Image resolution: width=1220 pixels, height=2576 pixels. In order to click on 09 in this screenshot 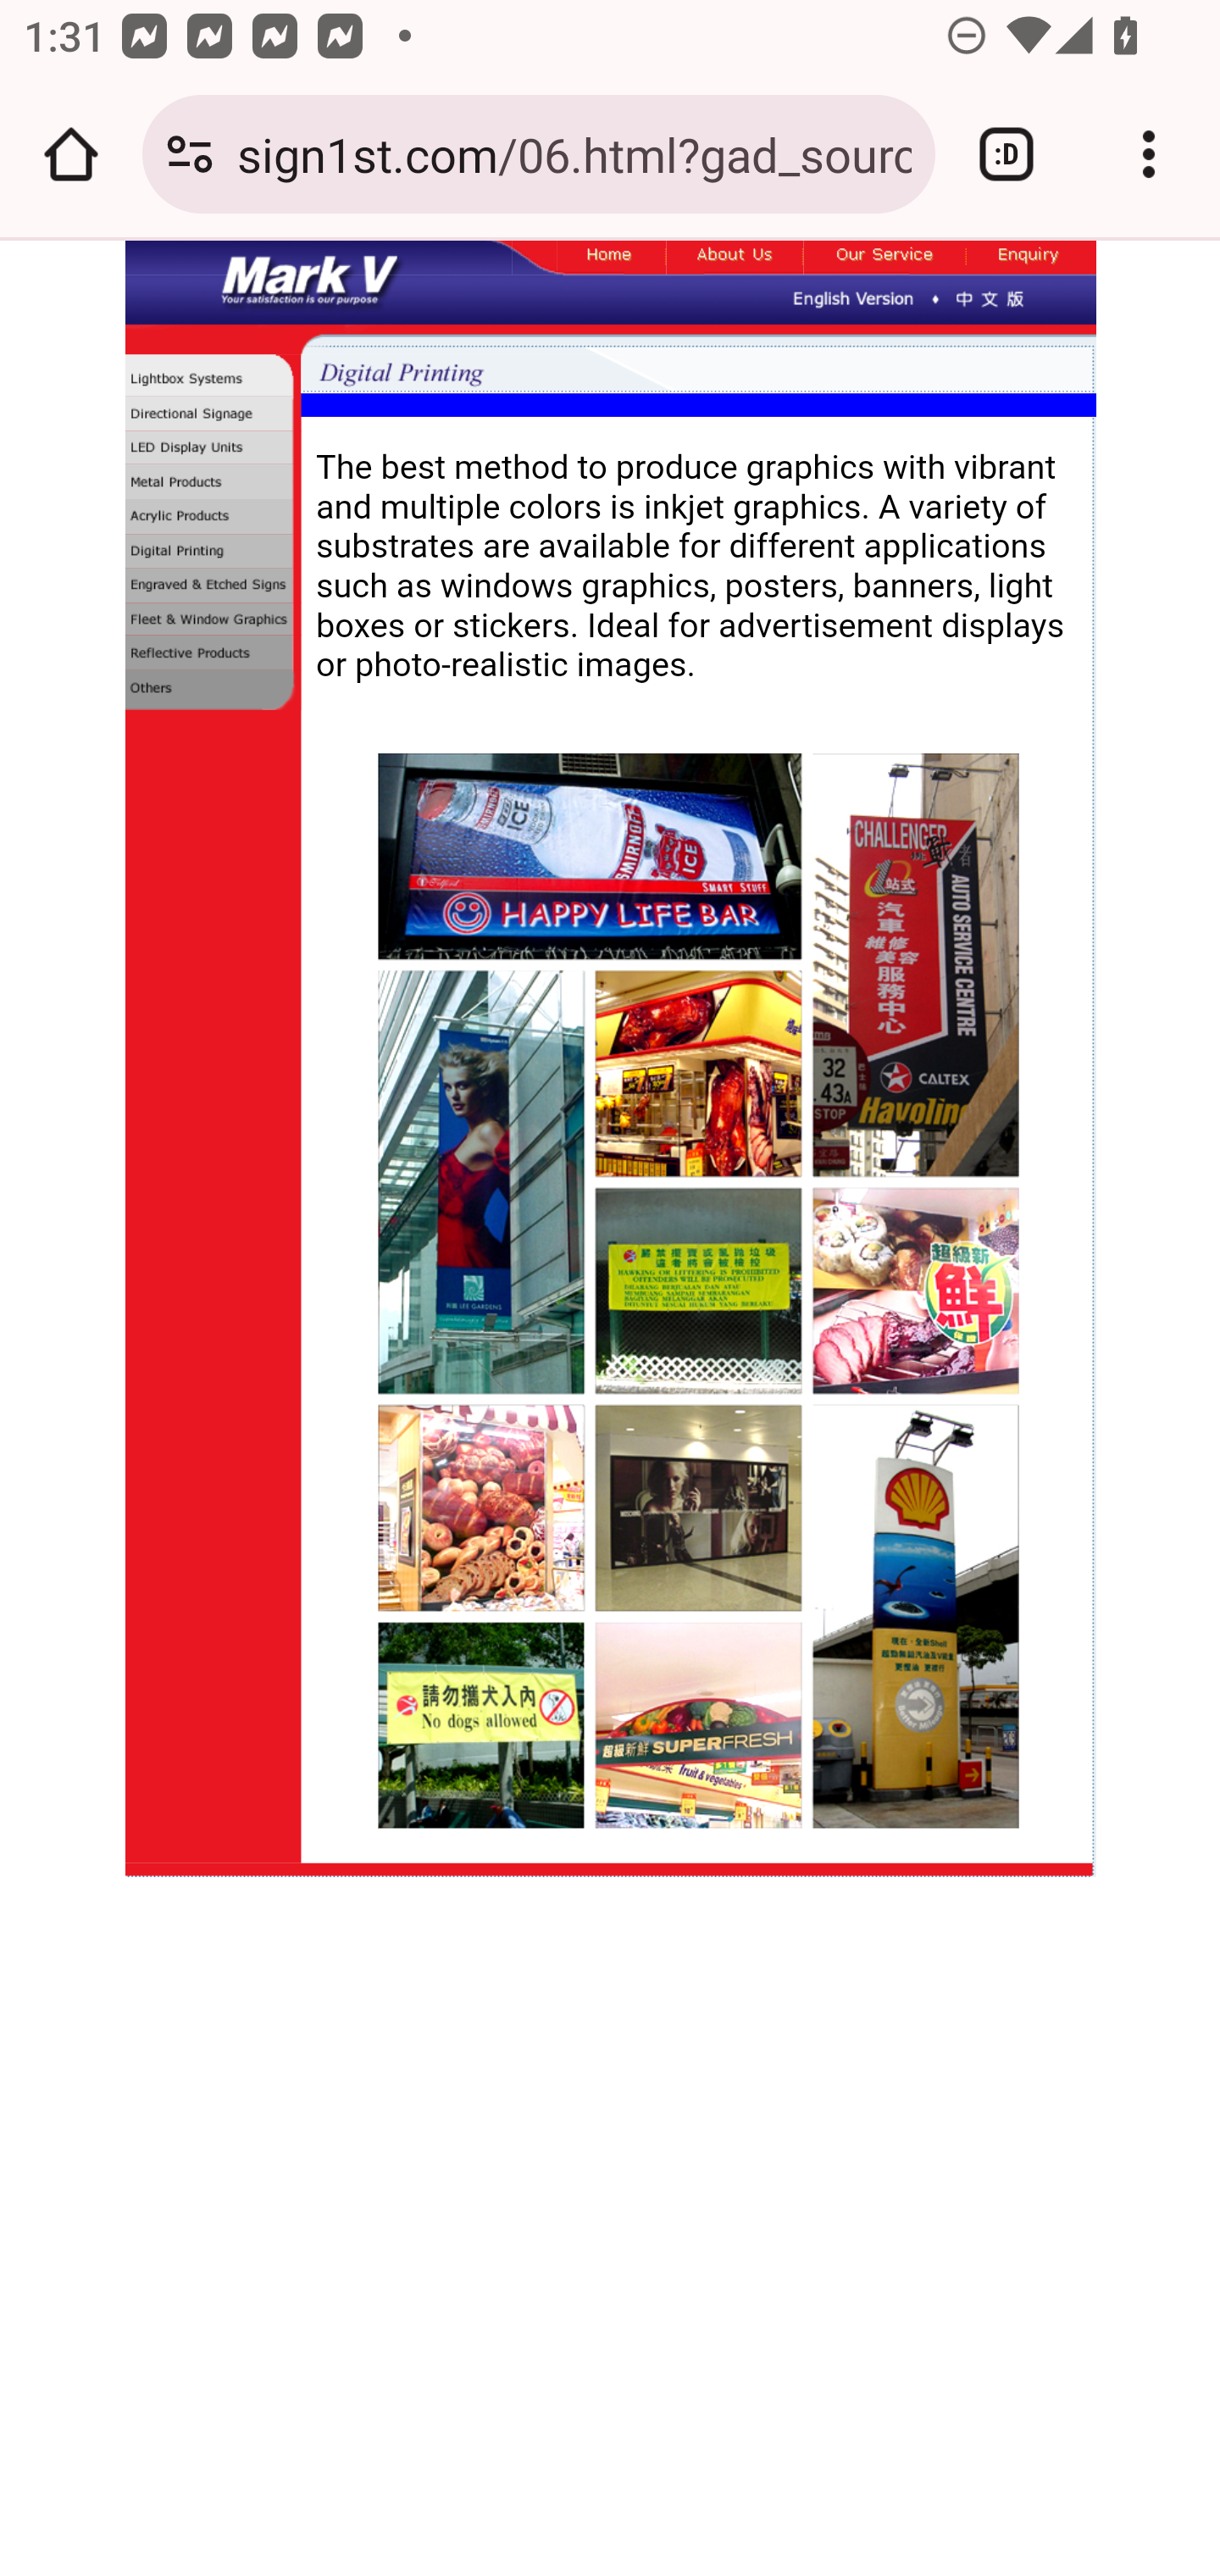, I will do `click(212, 654)`.